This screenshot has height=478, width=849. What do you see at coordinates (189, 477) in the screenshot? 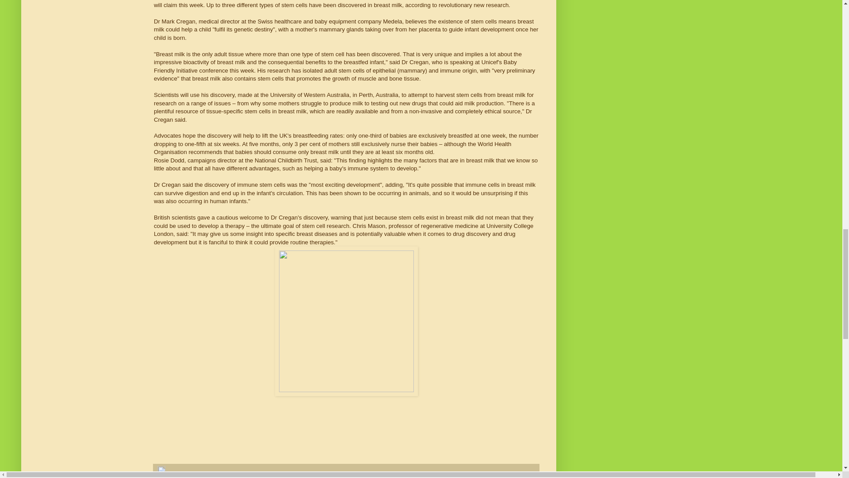
I see `BlogThis!` at bounding box center [189, 477].